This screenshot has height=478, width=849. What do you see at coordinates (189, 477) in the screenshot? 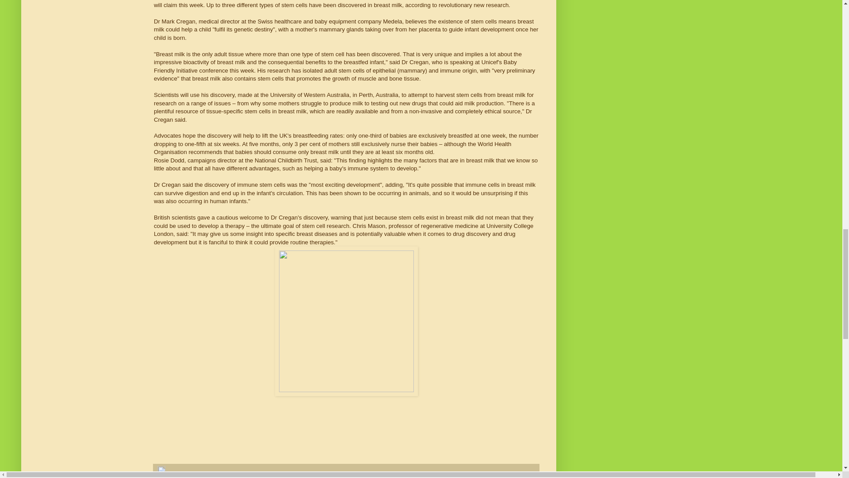
I see `BlogThis!` at bounding box center [189, 477].